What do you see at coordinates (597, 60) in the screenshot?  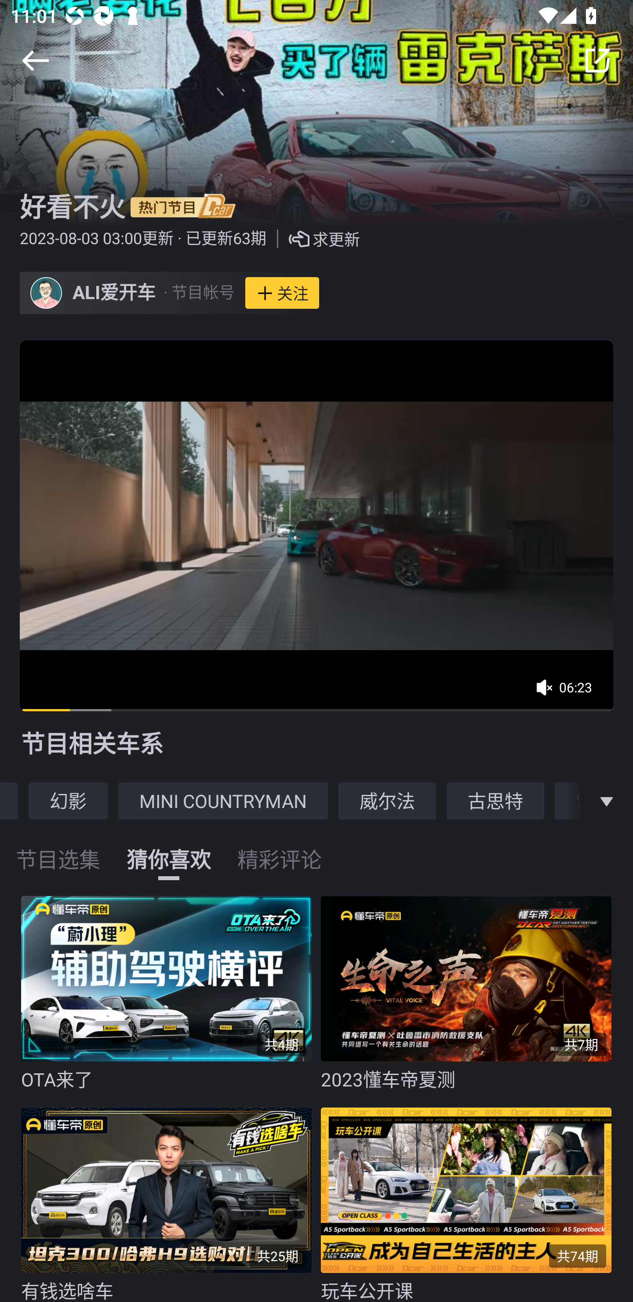 I see `` at bounding box center [597, 60].